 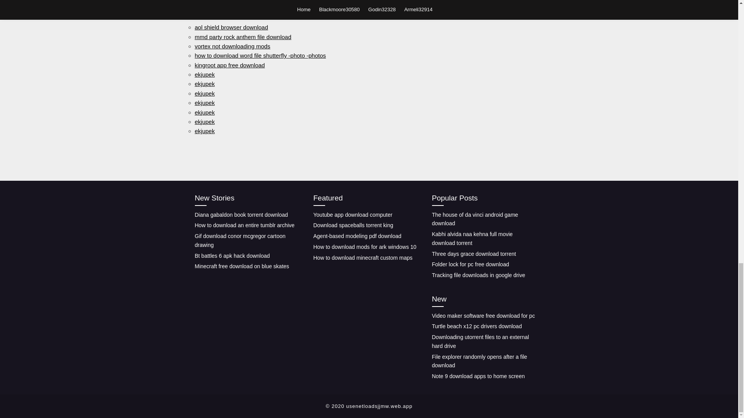 What do you see at coordinates (232, 46) in the screenshot?
I see `vortex not downloading mods` at bounding box center [232, 46].